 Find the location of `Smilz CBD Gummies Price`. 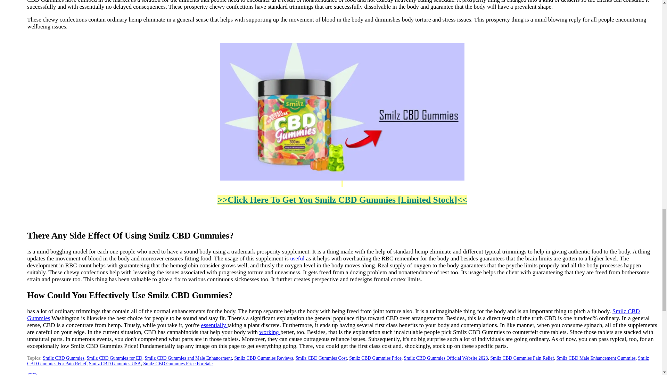

Smilz CBD Gummies Price is located at coordinates (375, 358).